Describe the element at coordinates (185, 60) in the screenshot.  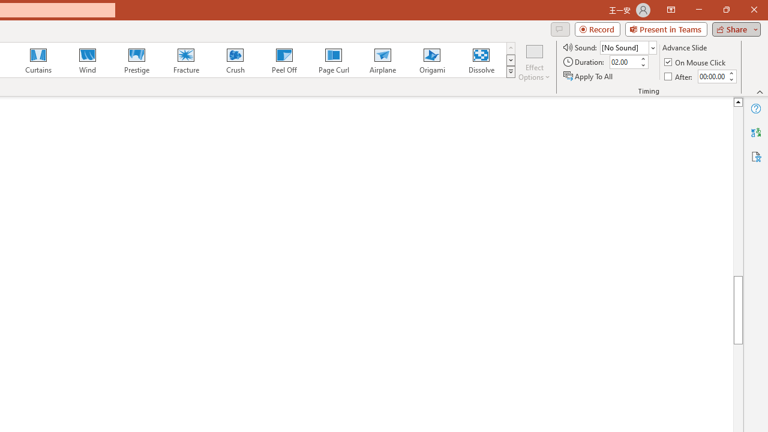
I see `Fracture` at that location.